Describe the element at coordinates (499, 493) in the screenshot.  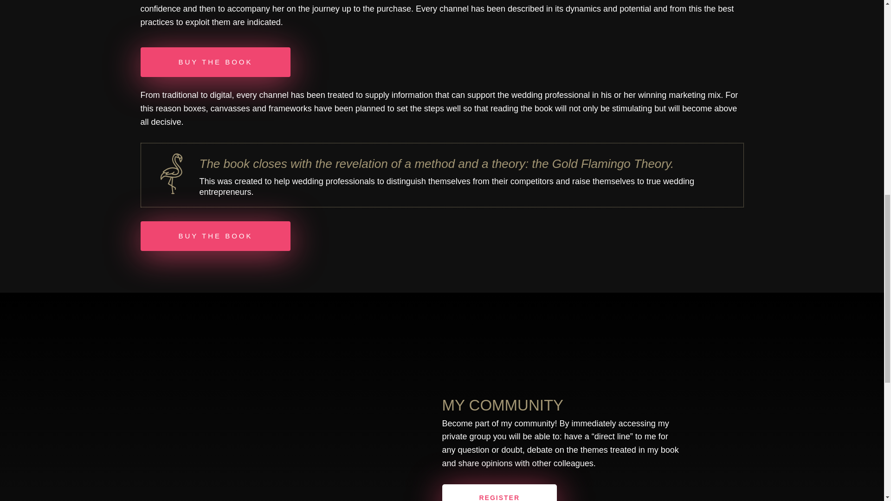
I see `REGISTER` at that location.